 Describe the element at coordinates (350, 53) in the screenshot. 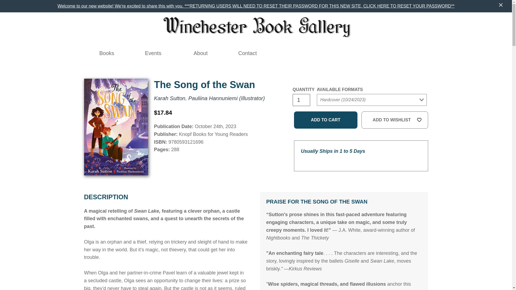

I see `Search` at that location.